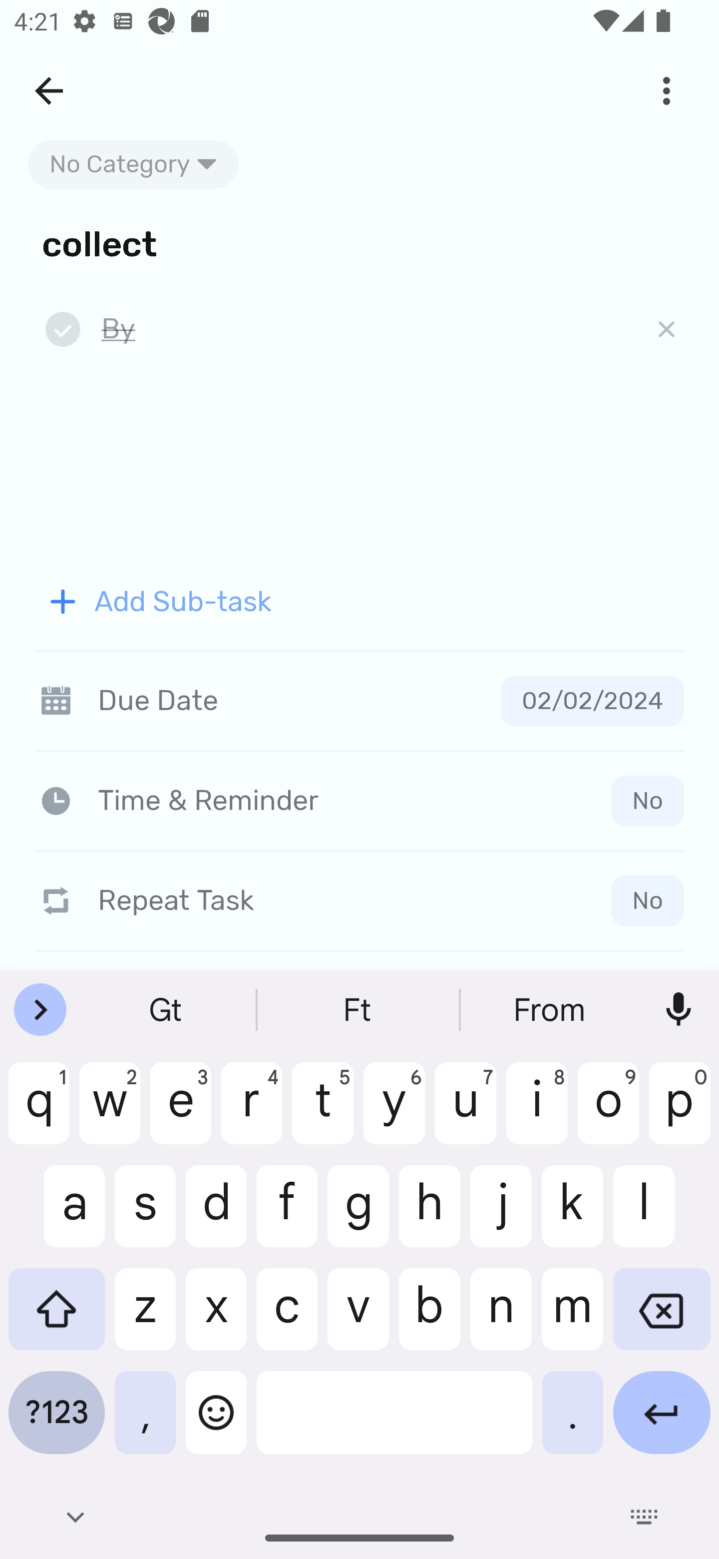  Describe the element at coordinates (363, 800) in the screenshot. I see `Time & Reminder No` at that location.